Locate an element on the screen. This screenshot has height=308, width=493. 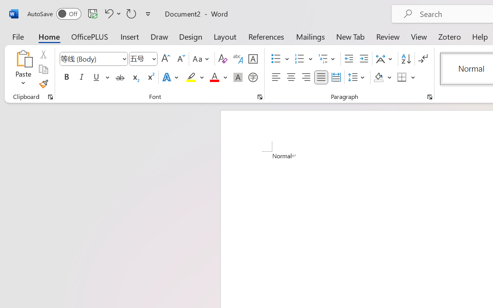
Paste is located at coordinates (23, 59).